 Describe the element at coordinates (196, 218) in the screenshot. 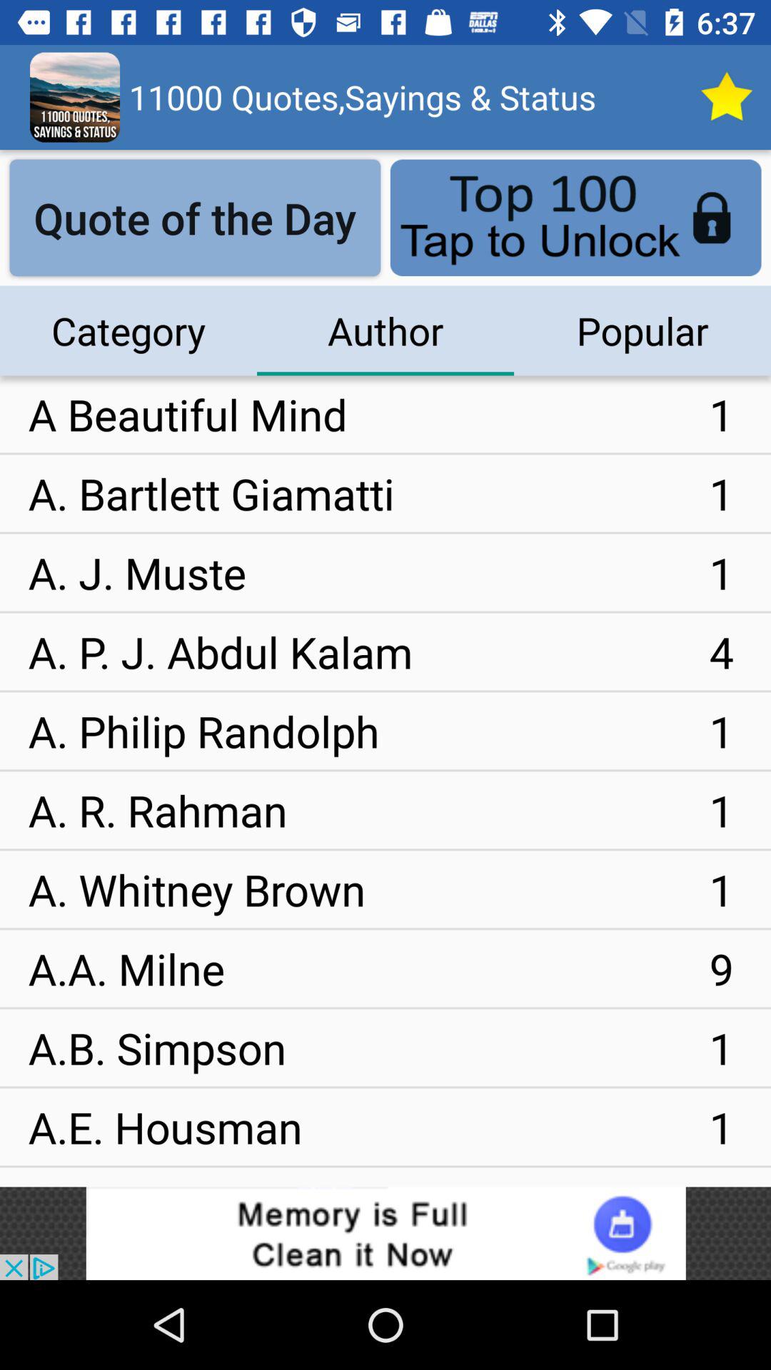

I see `click on the first left button` at that location.